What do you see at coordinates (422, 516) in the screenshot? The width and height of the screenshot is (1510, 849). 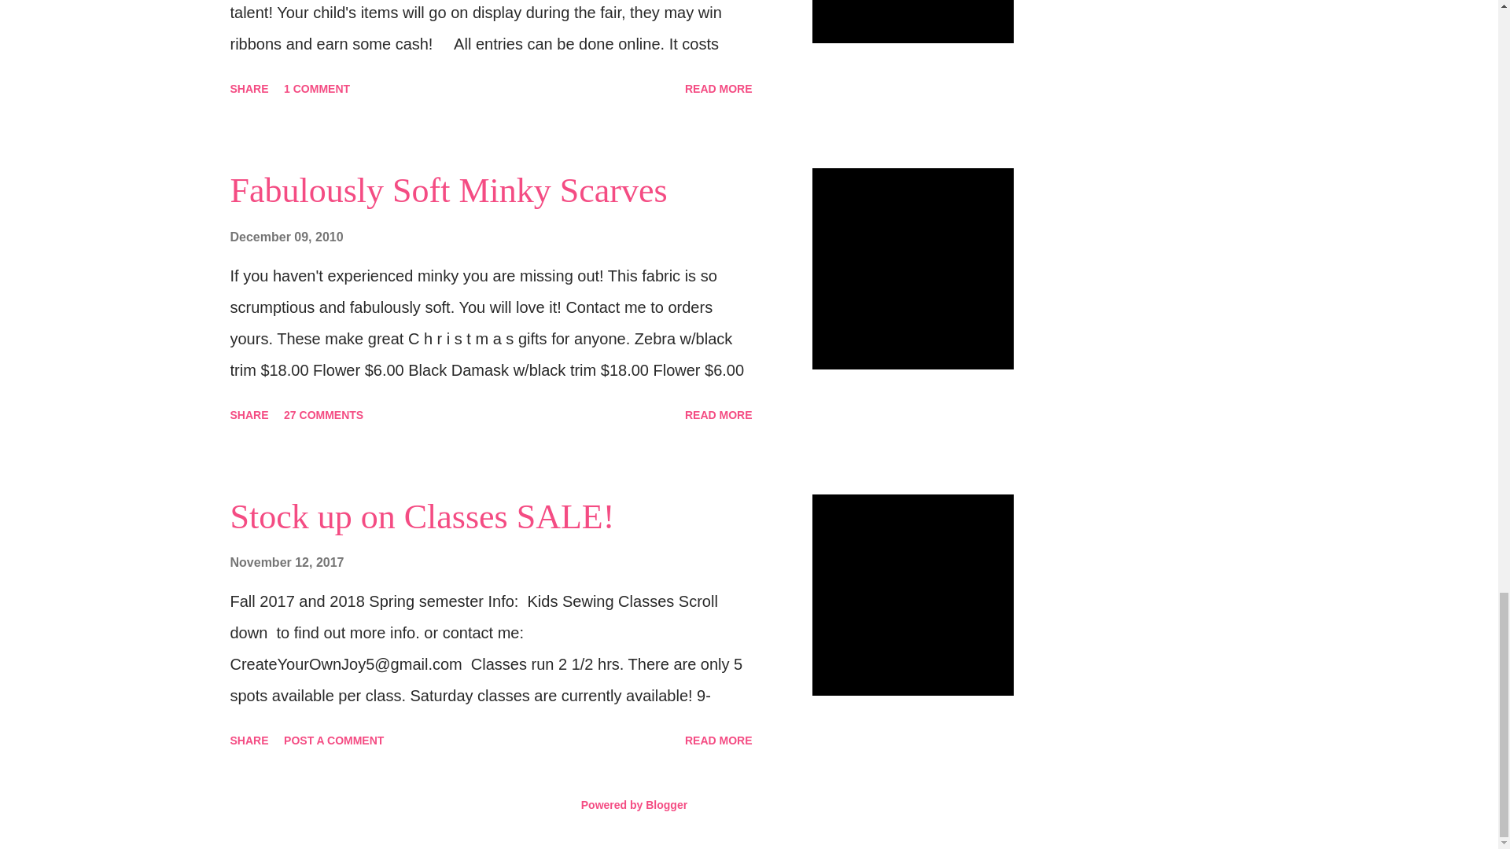 I see `Stock up on Classes SALE!` at bounding box center [422, 516].